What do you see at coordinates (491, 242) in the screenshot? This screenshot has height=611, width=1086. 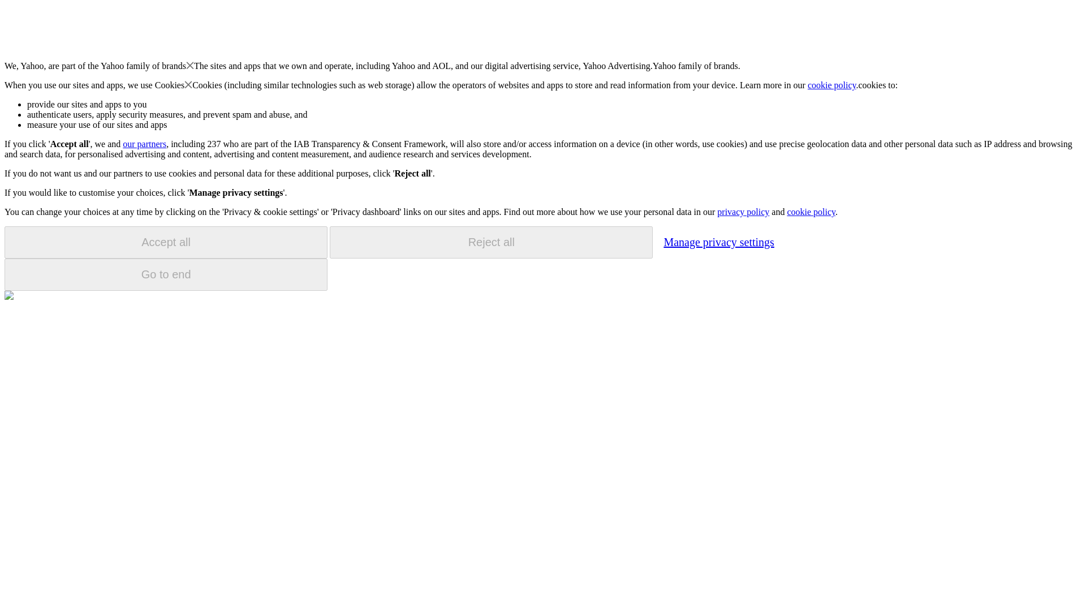 I see `Reject all` at bounding box center [491, 242].